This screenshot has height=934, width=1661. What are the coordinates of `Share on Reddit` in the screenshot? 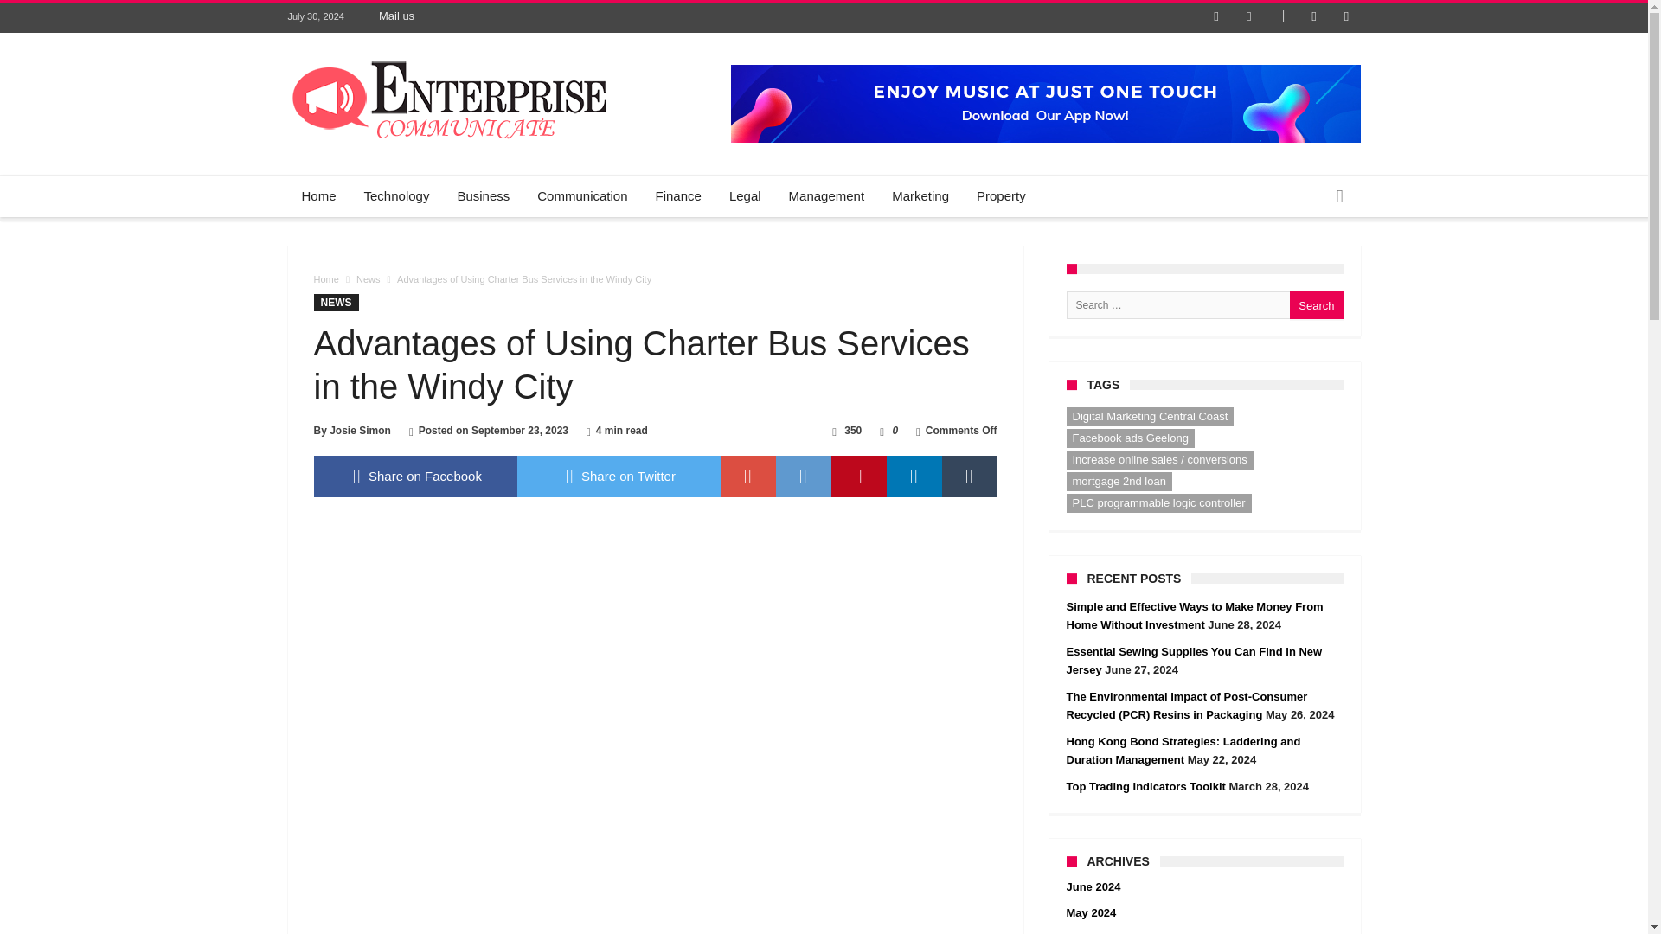 It's located at (803, 476).